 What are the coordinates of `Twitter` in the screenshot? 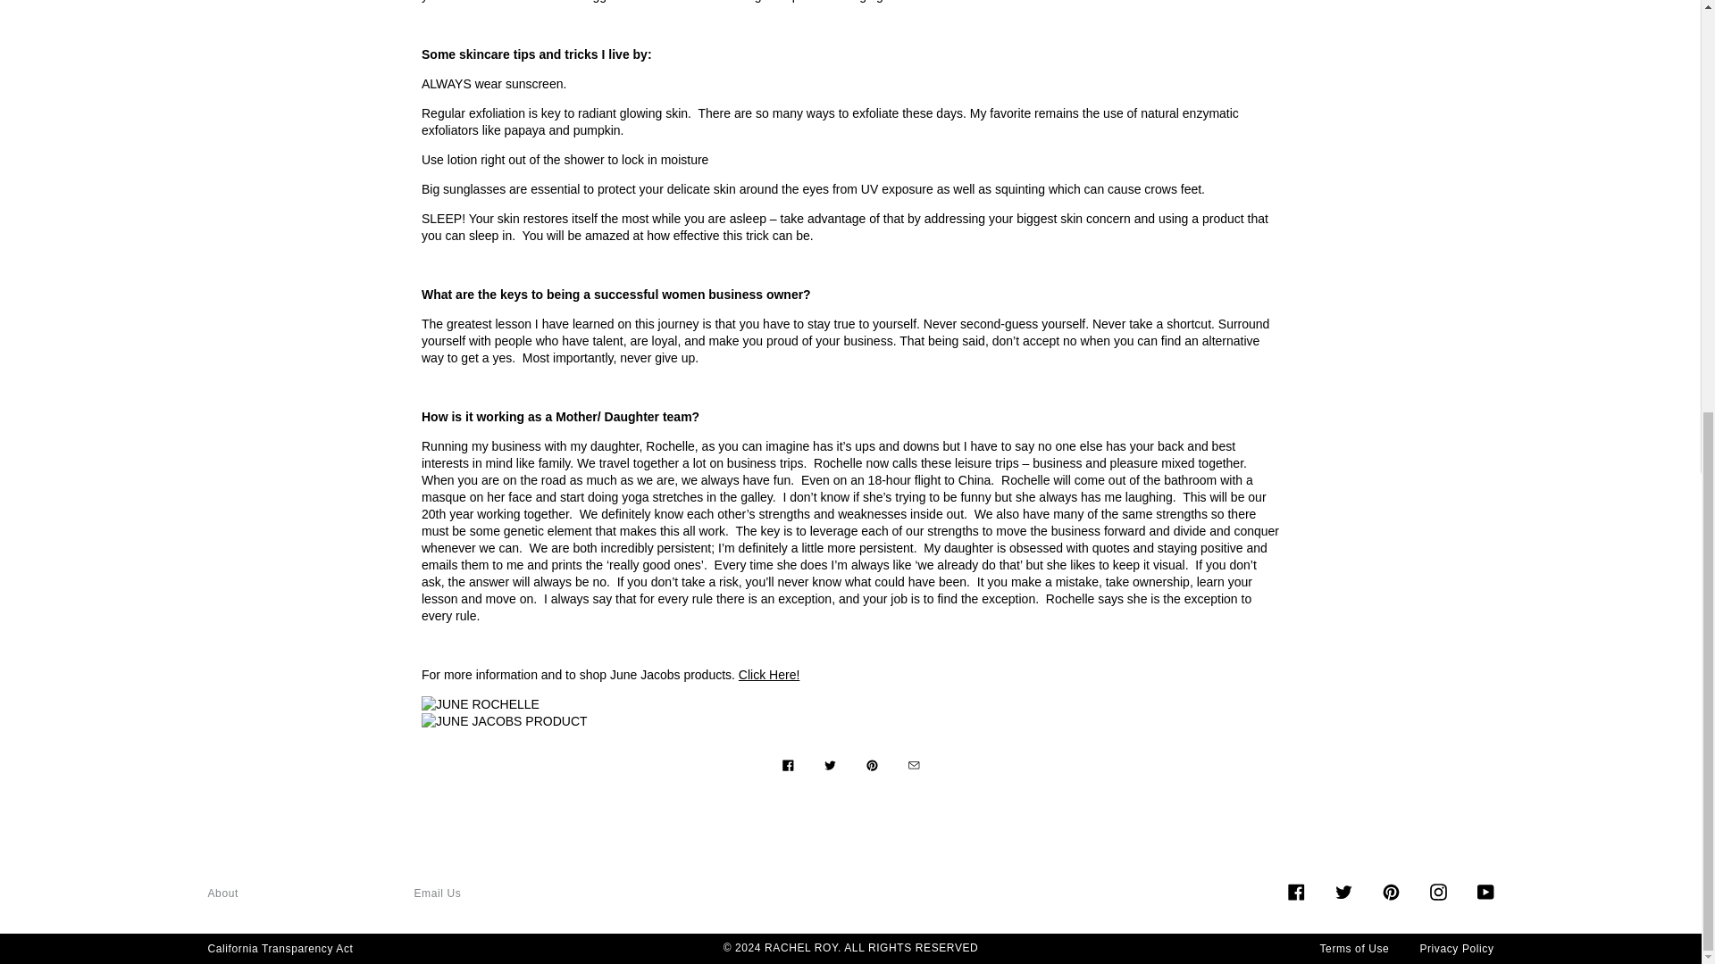 It's located at (1342, 890).